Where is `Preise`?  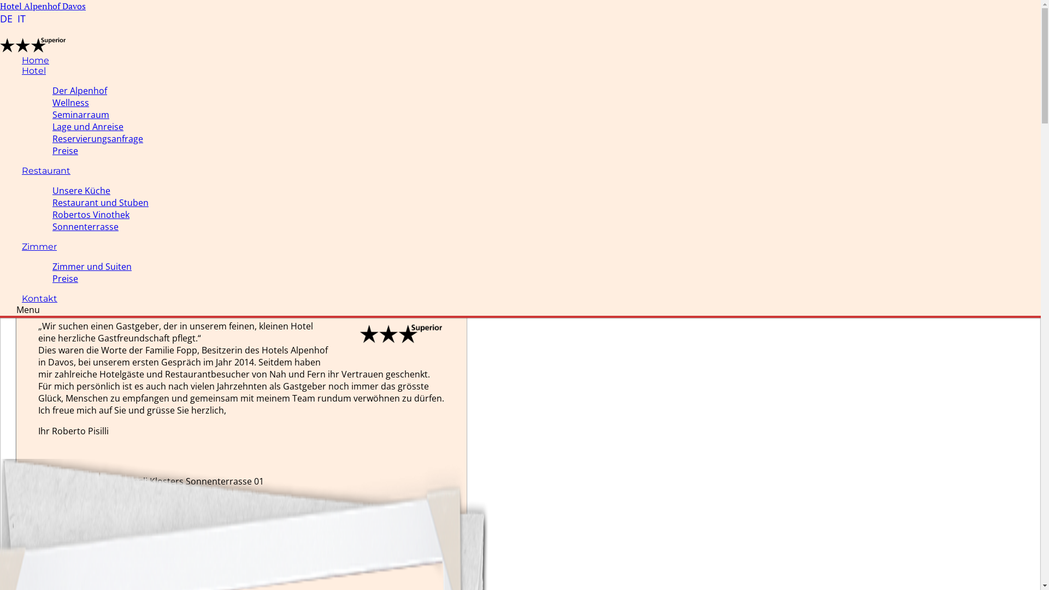 Preise is located at coordinates (66, 279).